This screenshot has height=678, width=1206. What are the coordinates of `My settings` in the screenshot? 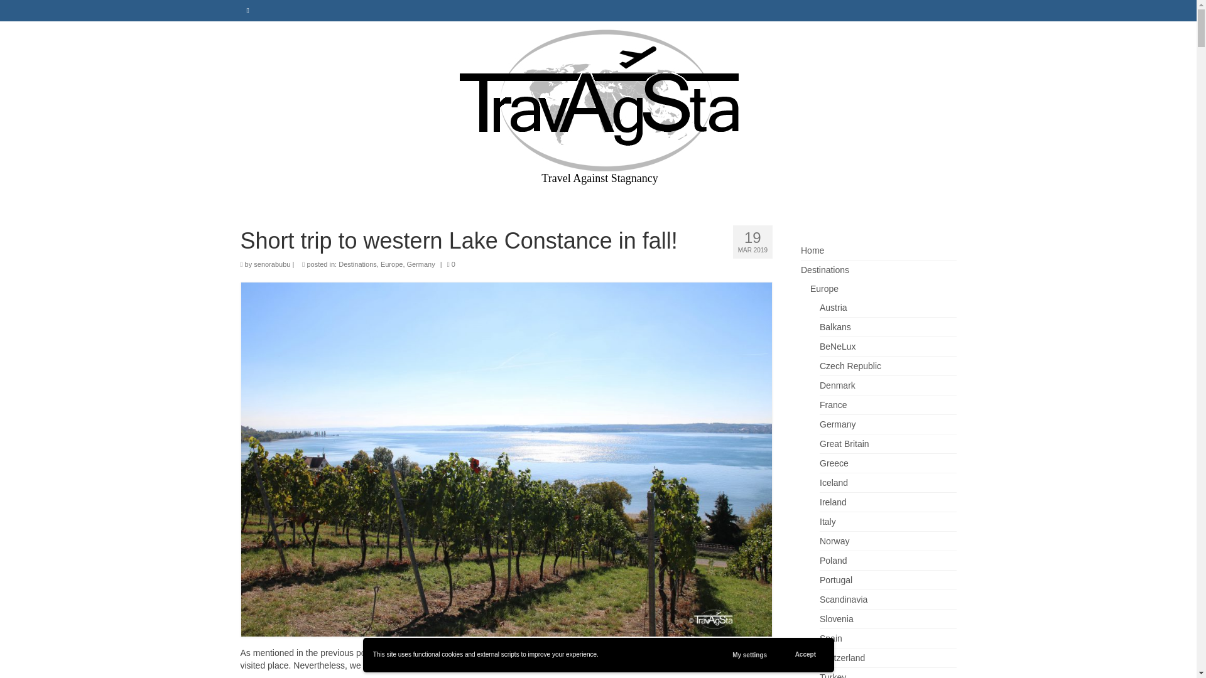 It's located at (750, 655).